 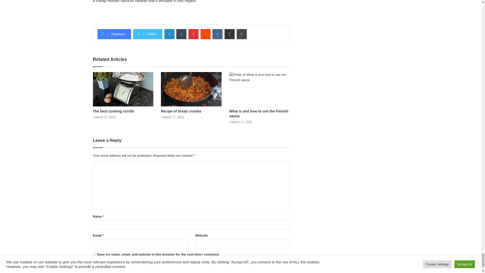 I want to click on LinkedIn, so click(x=169, y=34).